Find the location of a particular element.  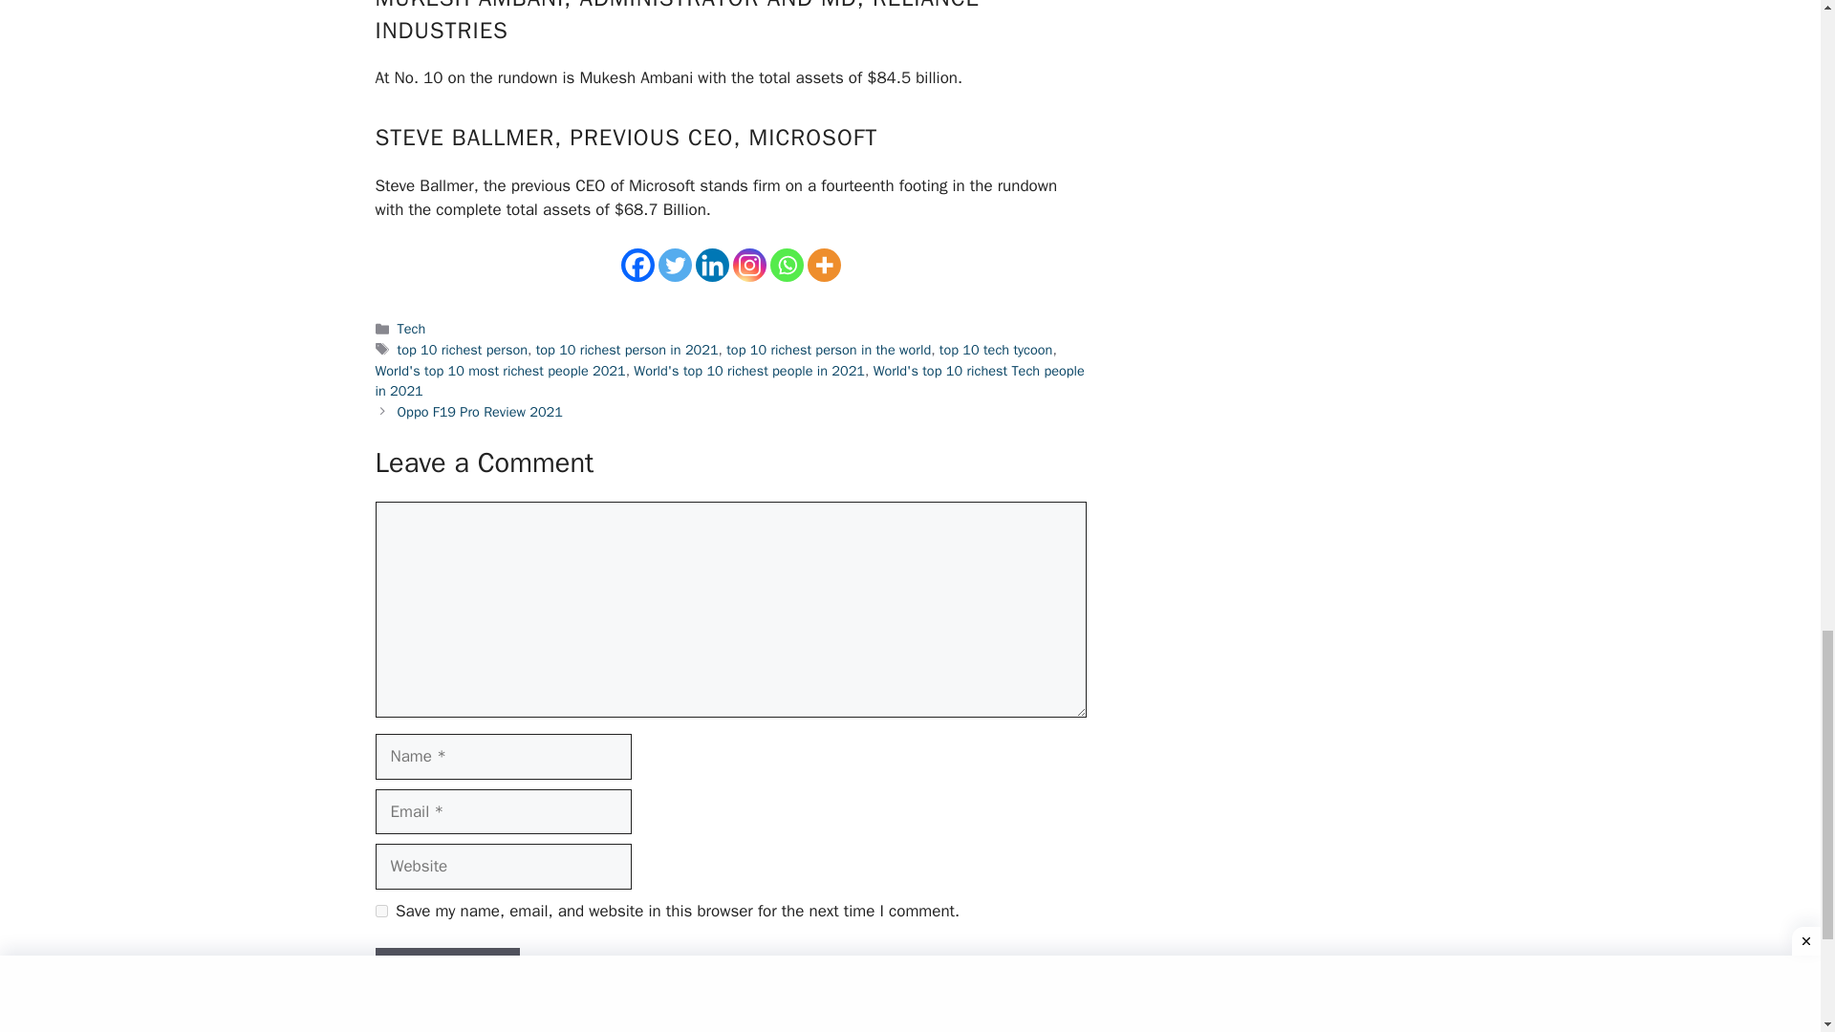

top 10 tech tycoon is located at coordinates (996, 350).